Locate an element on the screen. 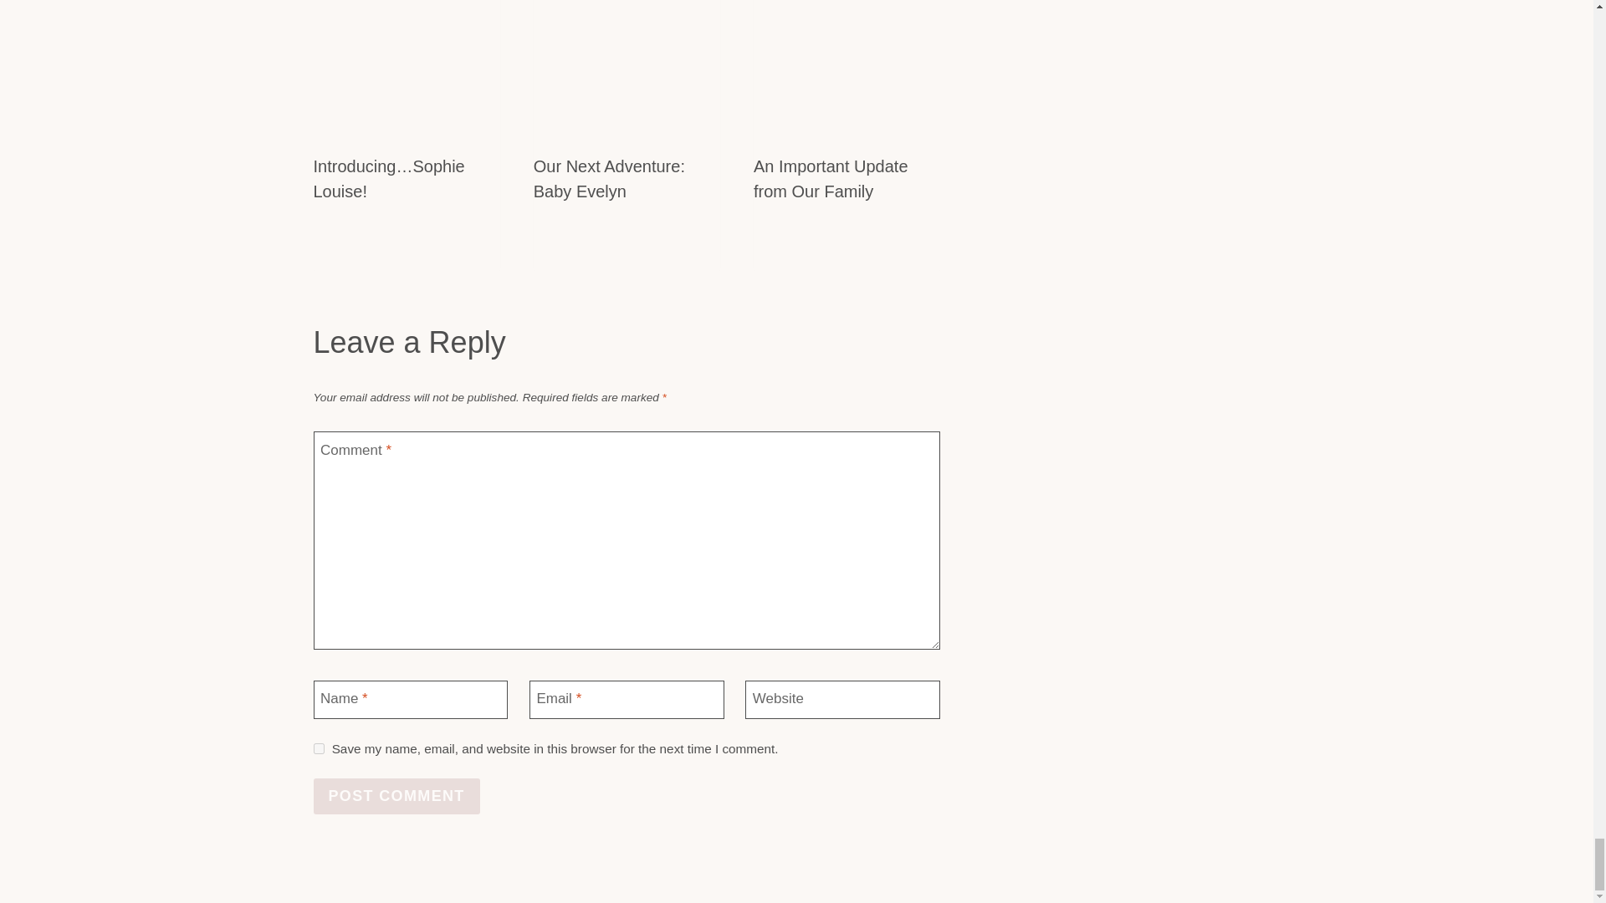  yes is located at coordinates (318, 747).